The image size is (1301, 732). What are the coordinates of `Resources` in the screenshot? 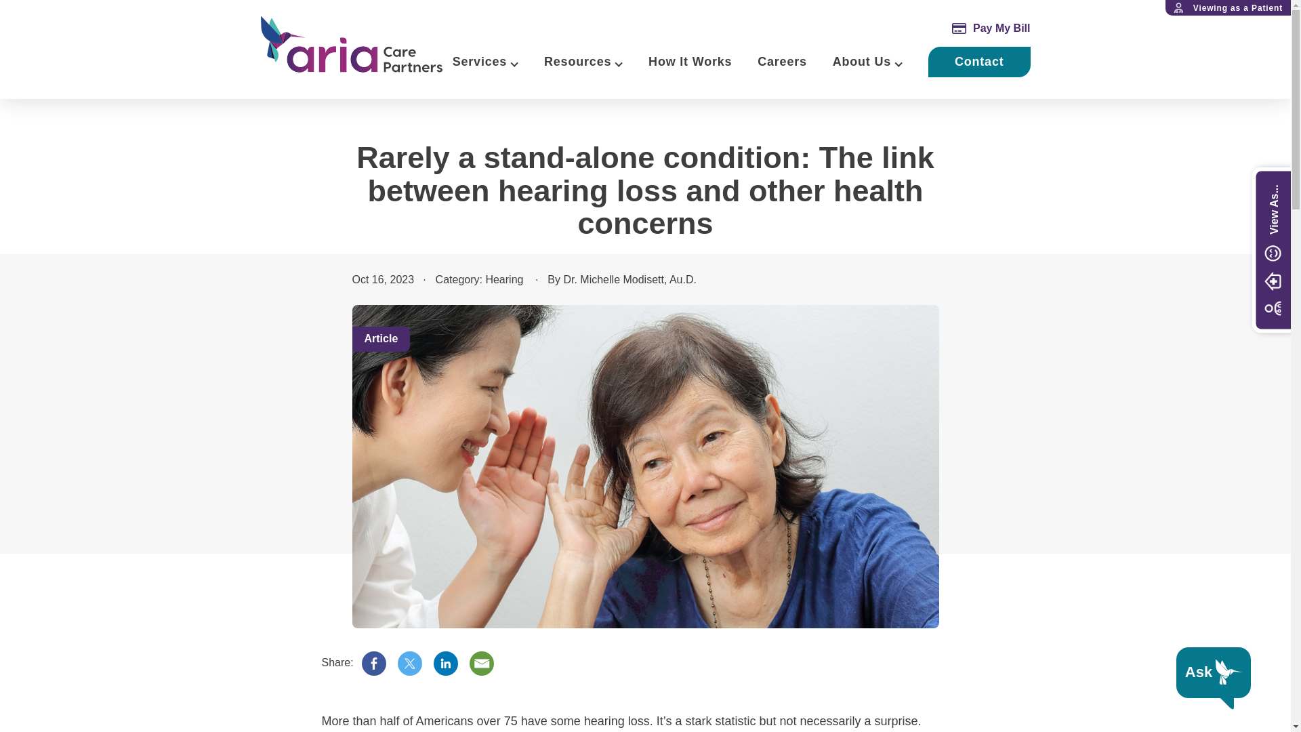 It's located at (577, 62).